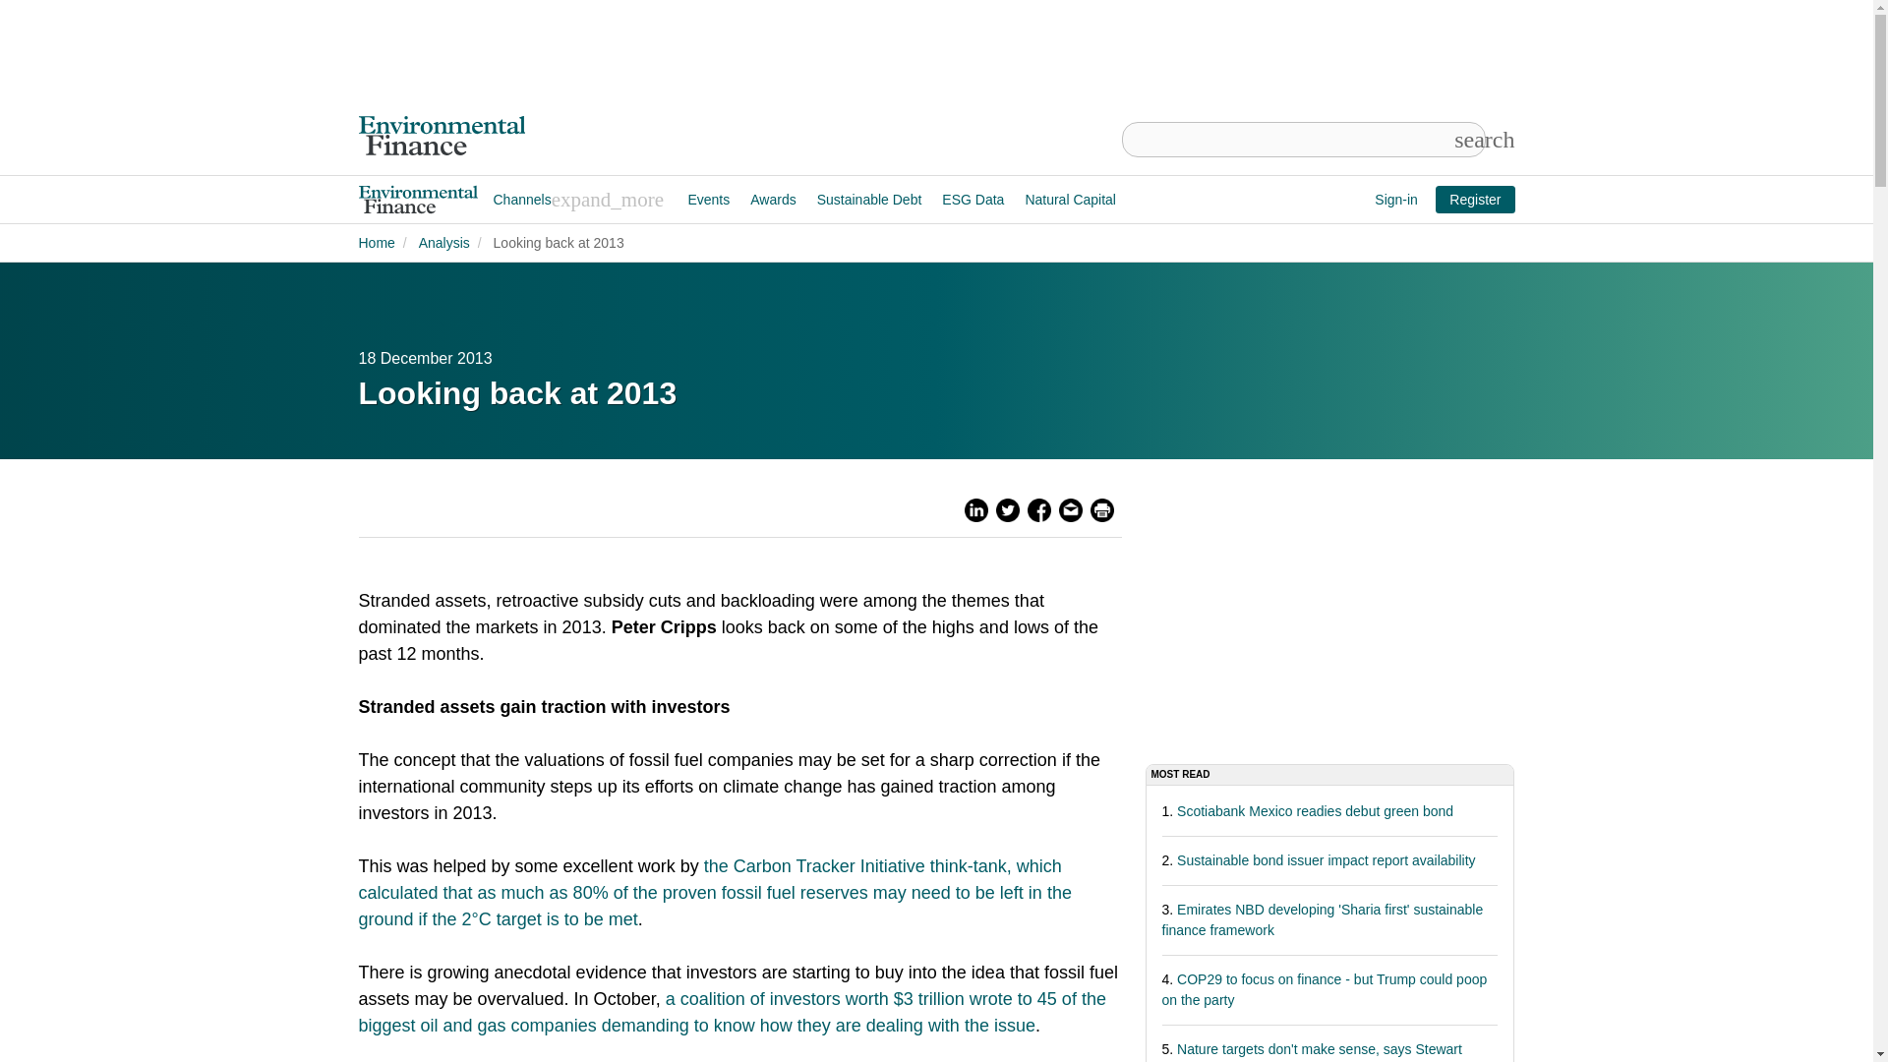  I want to click on Awards, so click(773, 199).